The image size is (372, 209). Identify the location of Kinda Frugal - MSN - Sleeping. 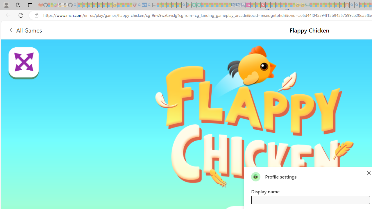
(332, 5).